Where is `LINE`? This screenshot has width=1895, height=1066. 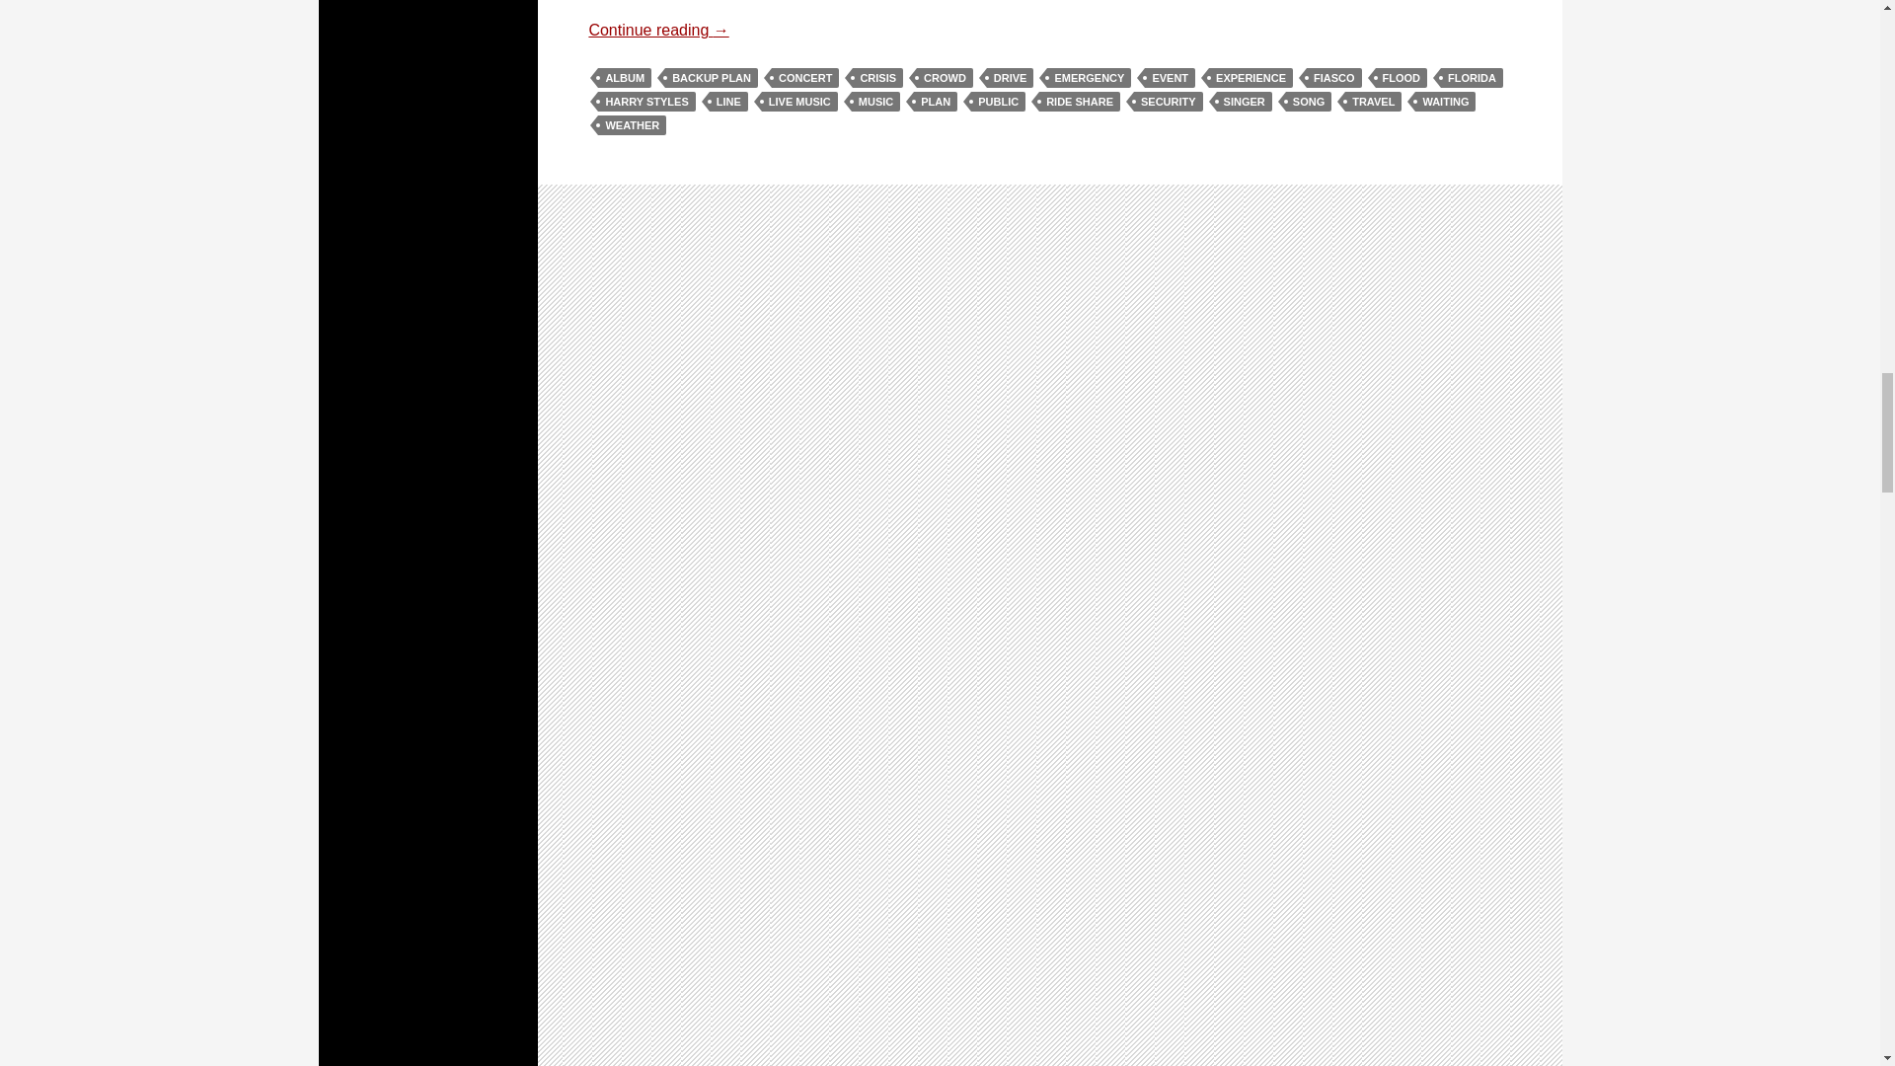 LINE is located at coordinates (728, 101).